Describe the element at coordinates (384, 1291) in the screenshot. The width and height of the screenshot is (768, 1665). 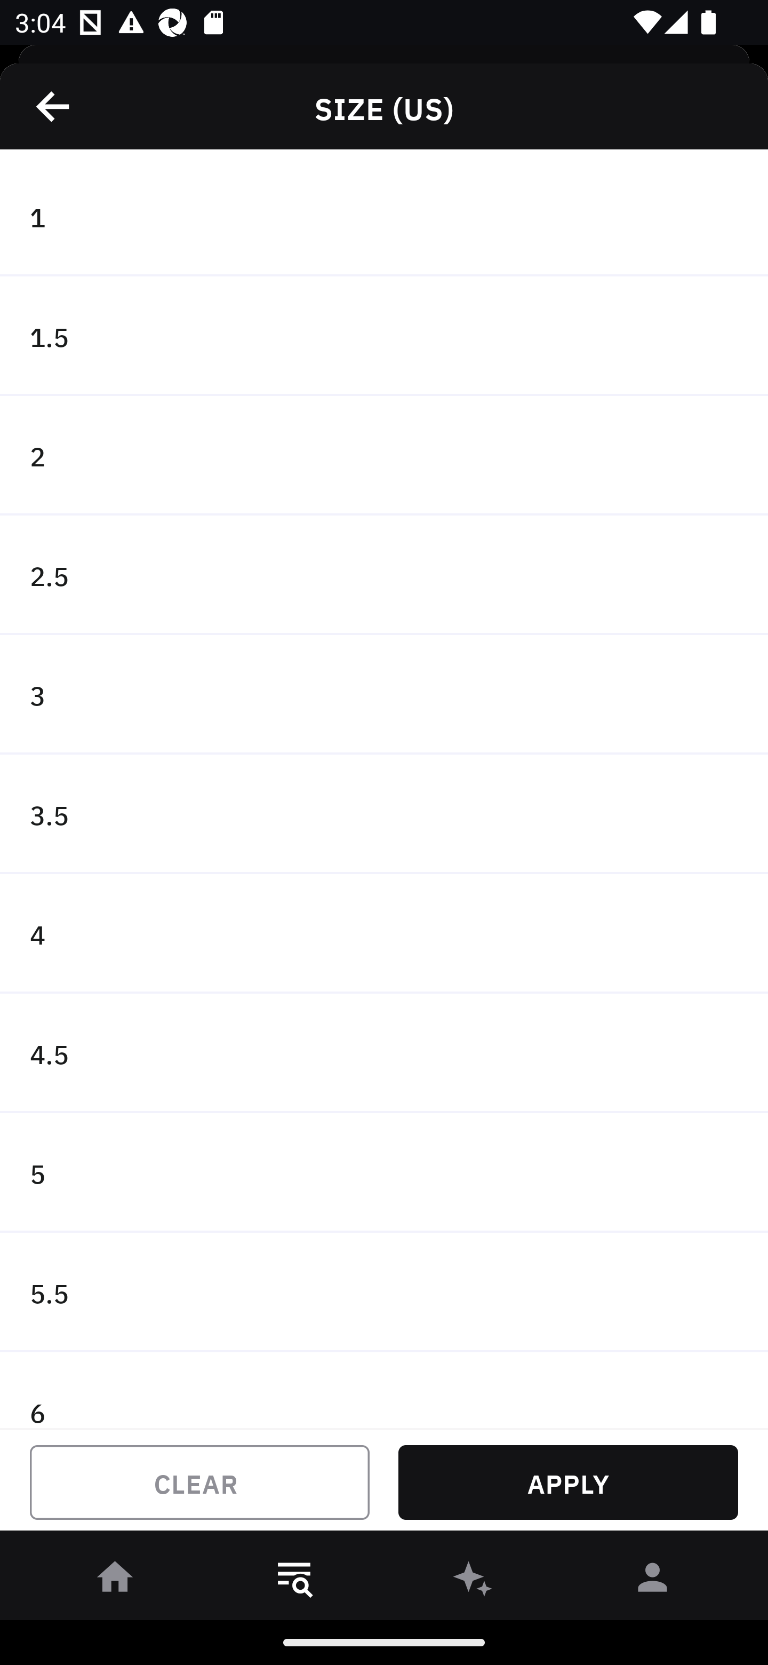
I see `5.5` at that location.